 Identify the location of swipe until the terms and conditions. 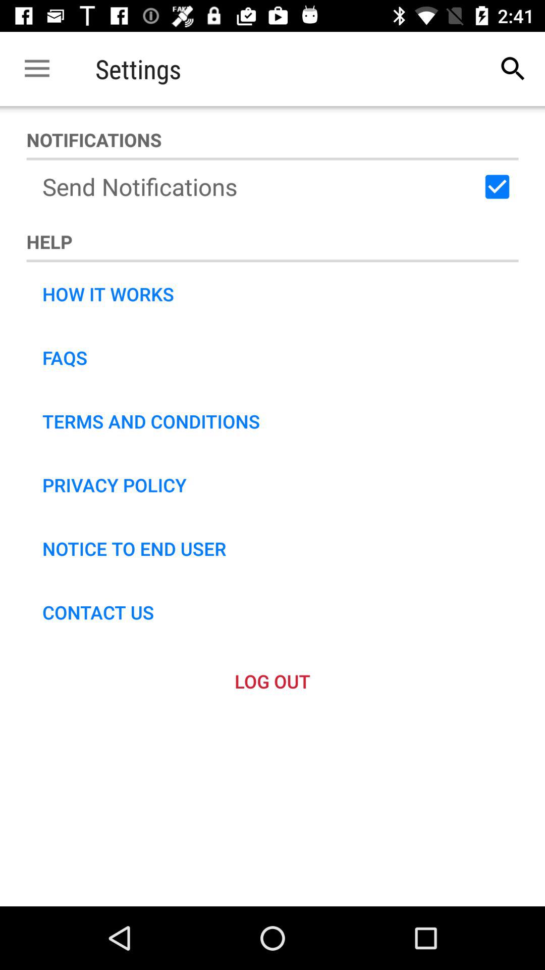
(151, 421).